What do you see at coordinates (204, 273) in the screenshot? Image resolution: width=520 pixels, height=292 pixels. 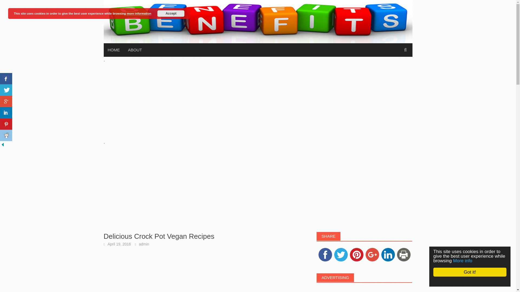 I see `Advertisement` at bounding box center [204, 273].